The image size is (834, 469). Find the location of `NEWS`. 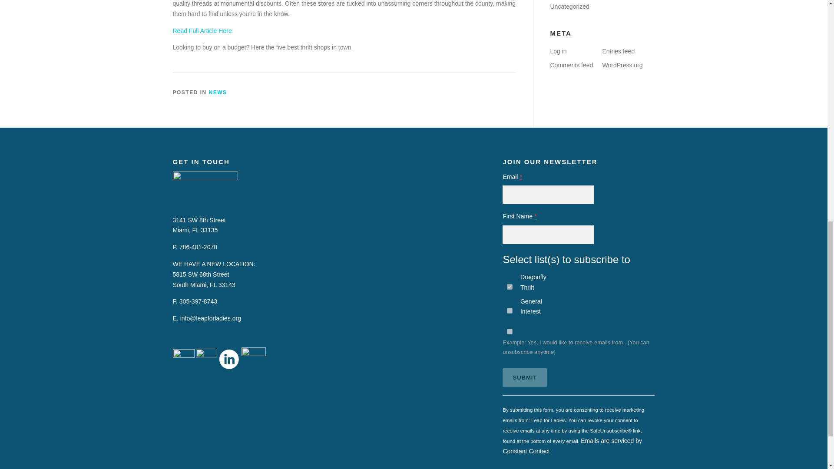

NEWS is located at coordinates (218, 92).